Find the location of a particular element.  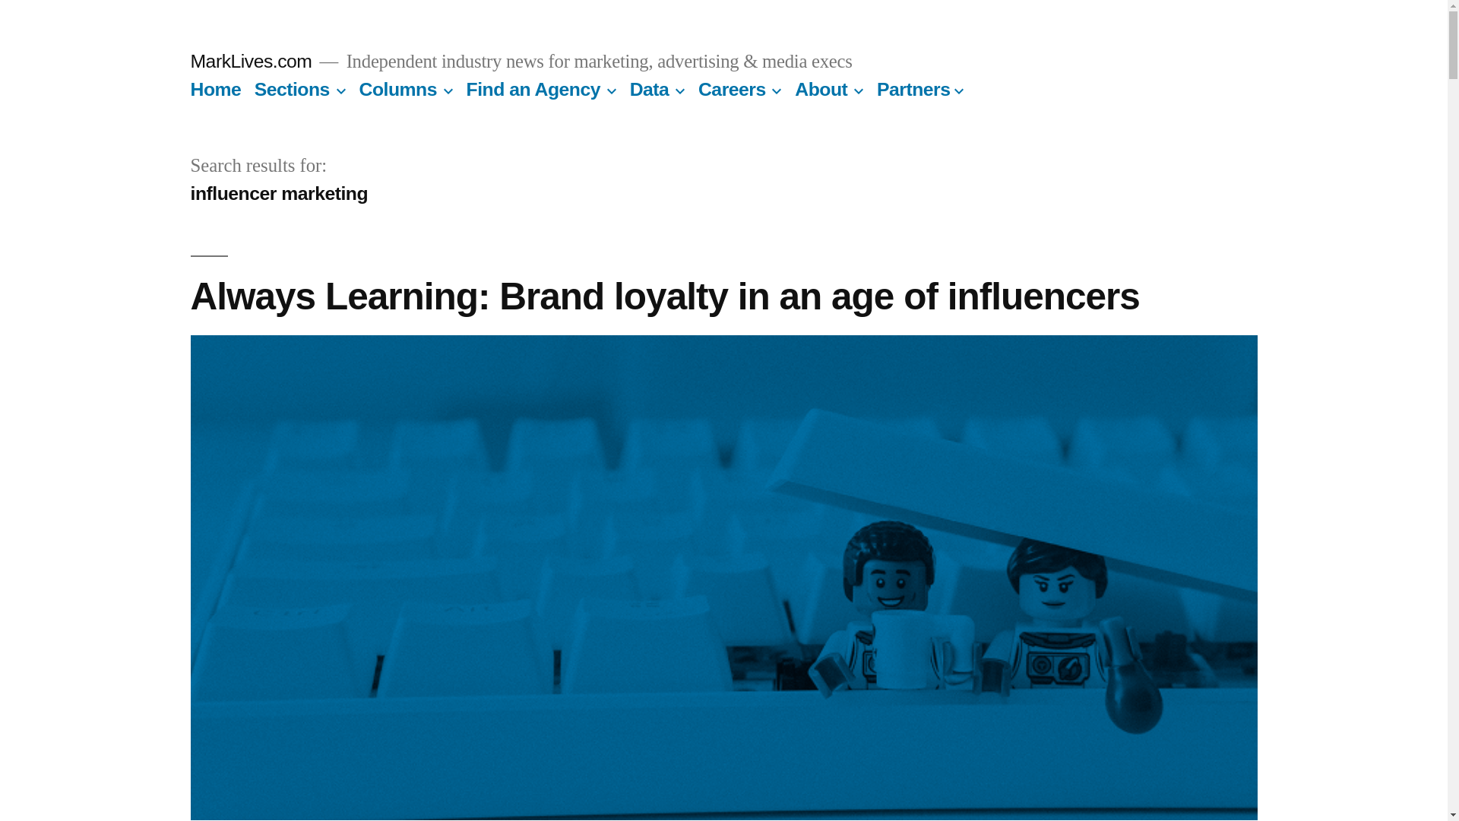

Sections is located at coordinates (292, 88).